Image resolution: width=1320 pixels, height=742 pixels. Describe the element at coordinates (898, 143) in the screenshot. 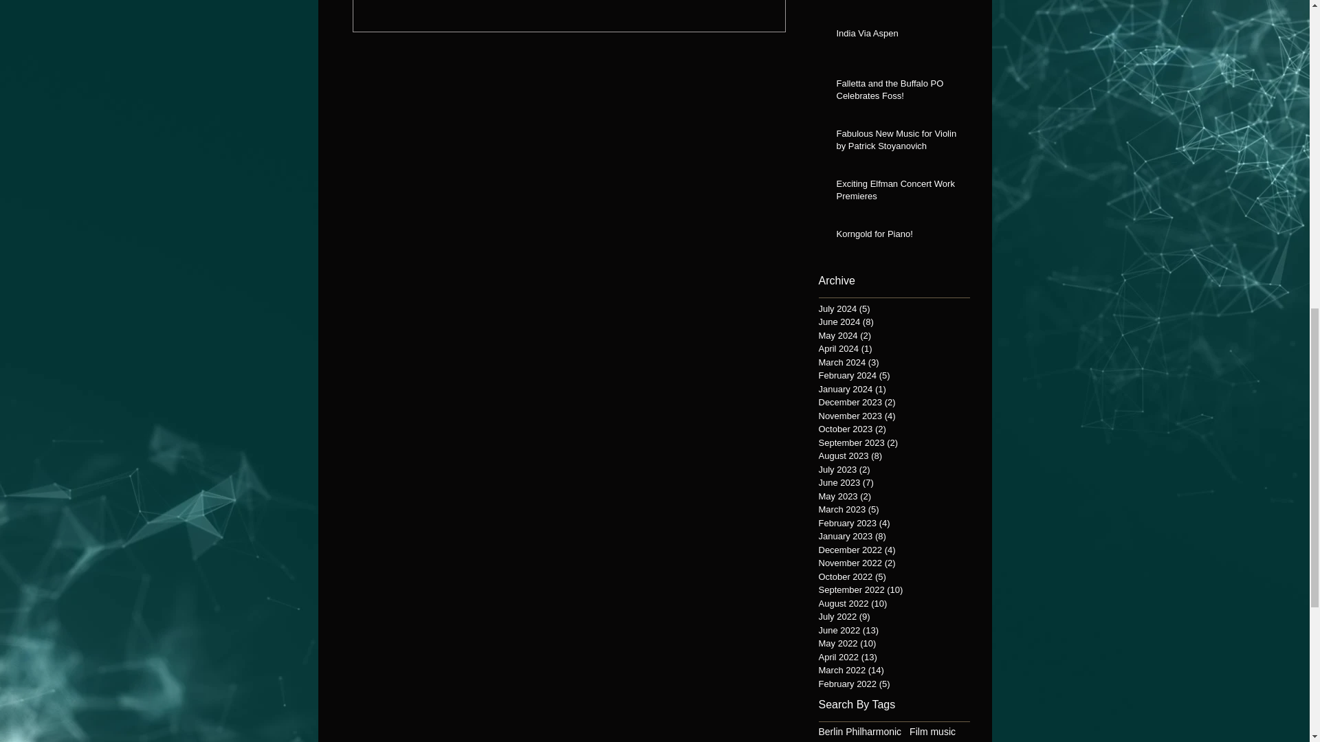

I see `Fabulous New Music for Violin by Patrick Stoyanovich` at that location.